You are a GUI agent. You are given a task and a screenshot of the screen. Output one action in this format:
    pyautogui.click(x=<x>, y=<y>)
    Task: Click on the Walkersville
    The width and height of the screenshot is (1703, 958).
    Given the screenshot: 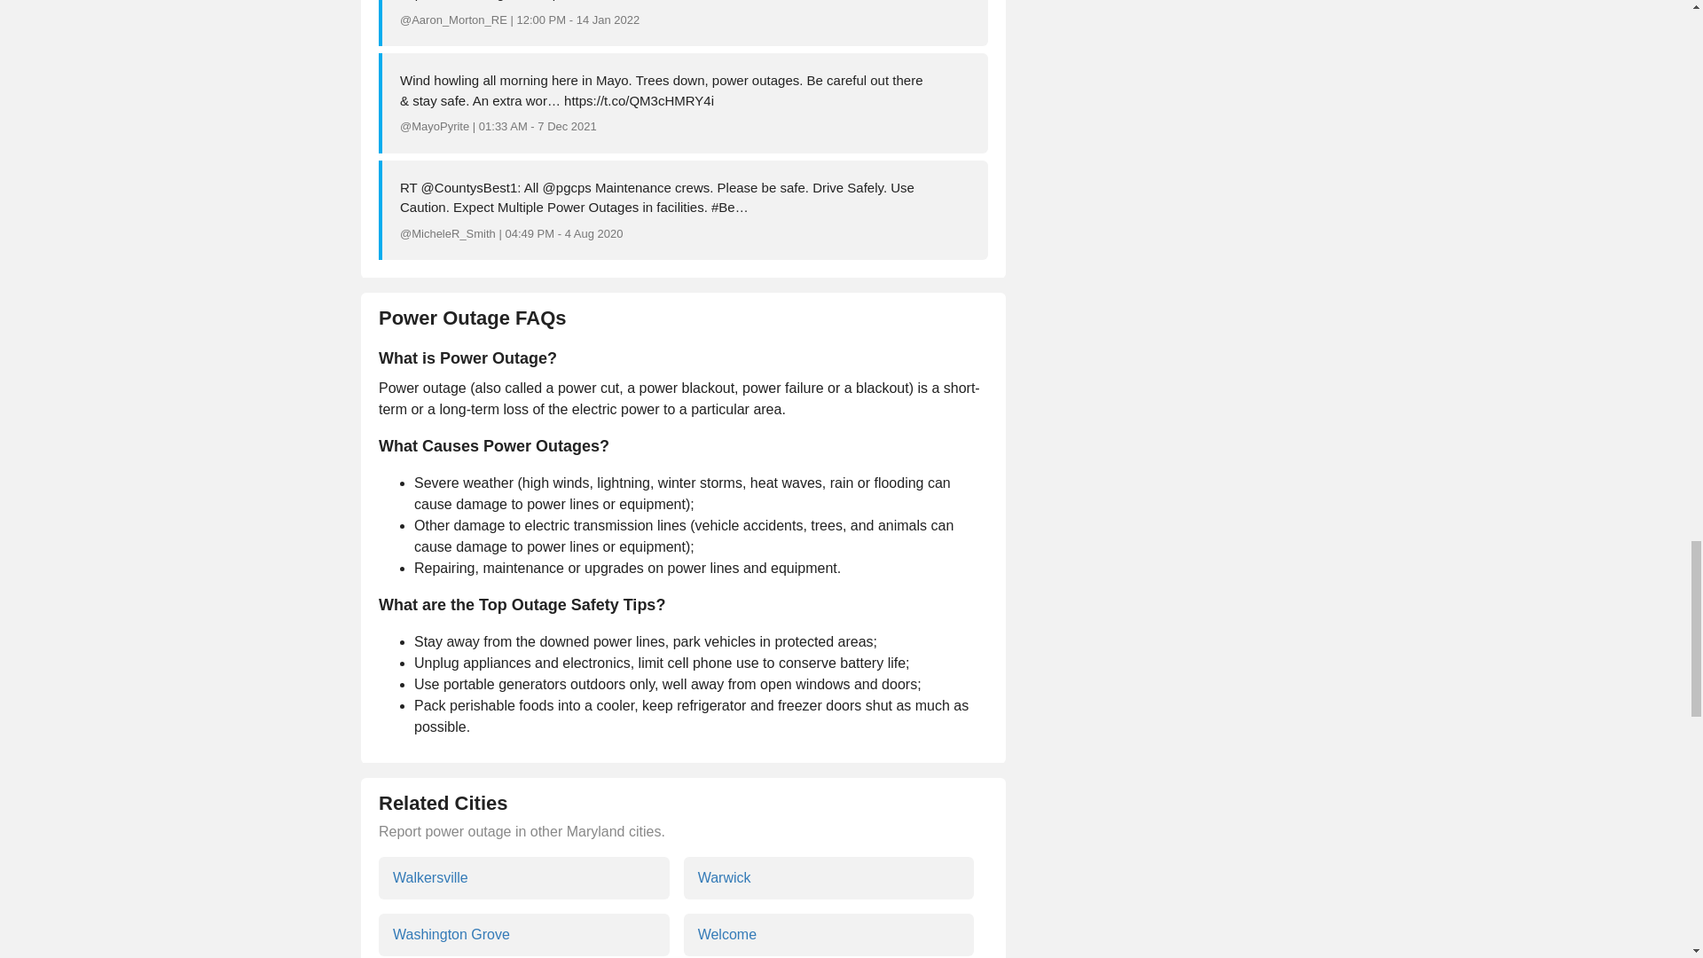 What is the action you would take?
    pyautogui.click(x=523, y=878)
    